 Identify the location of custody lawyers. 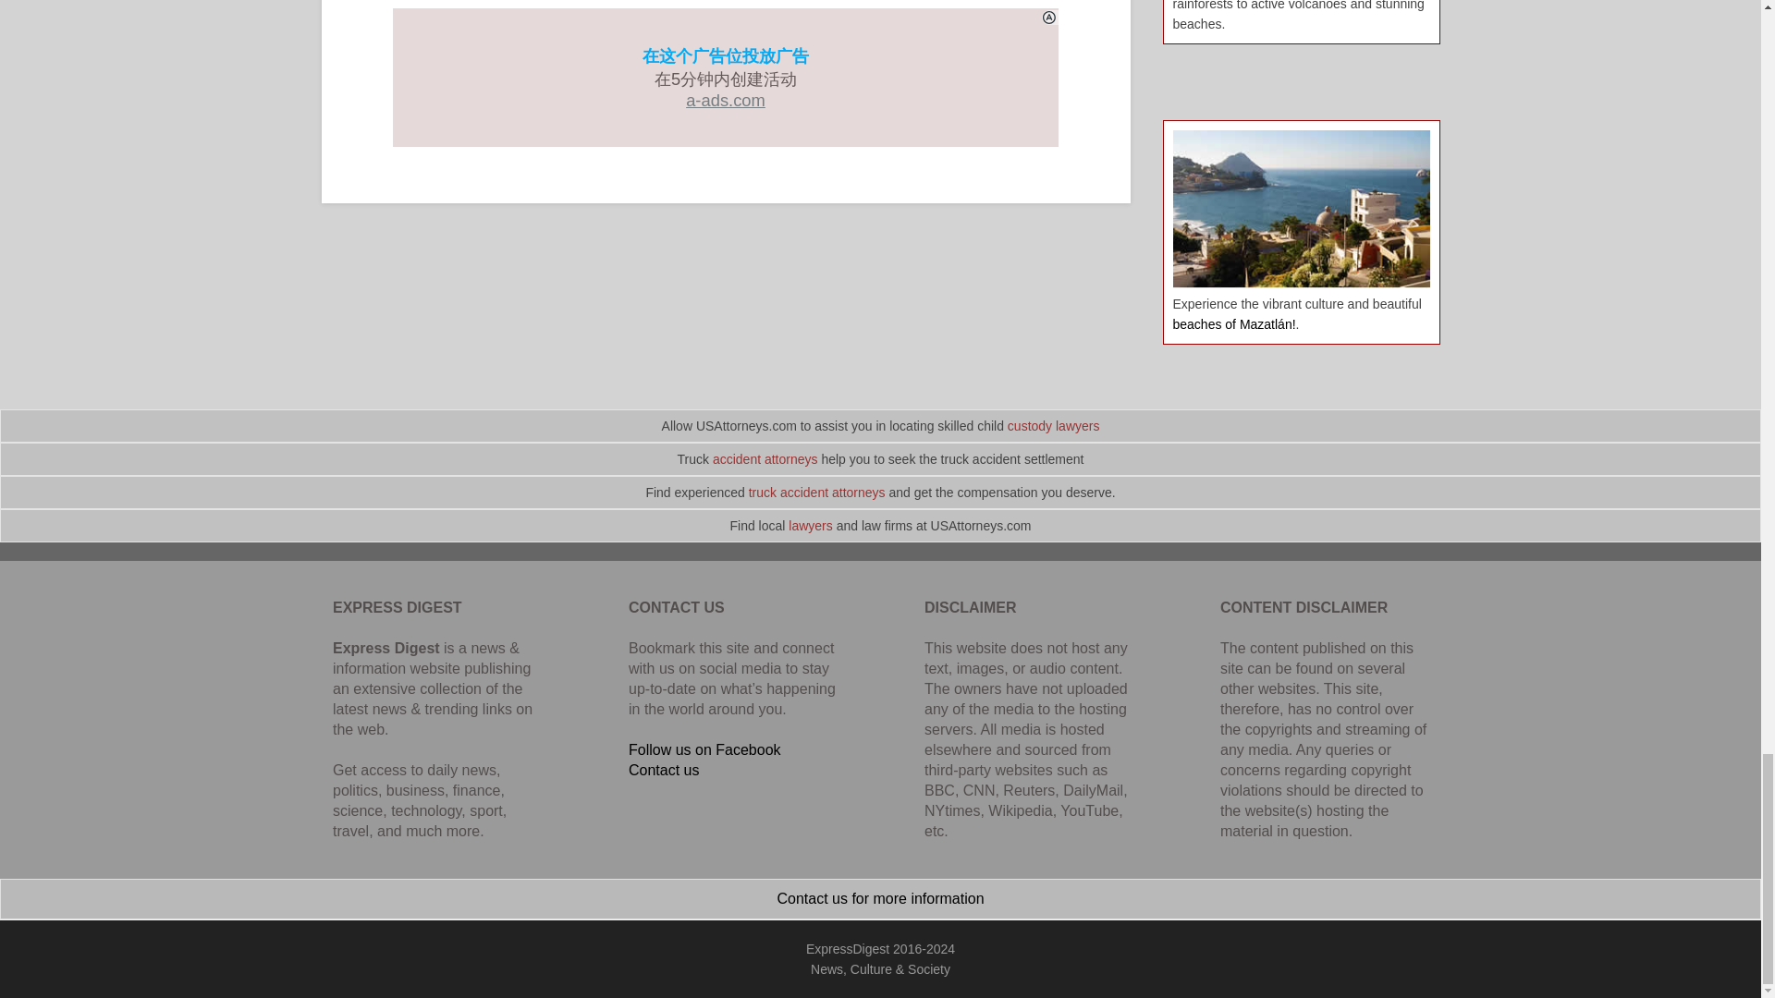
(1054, 425).